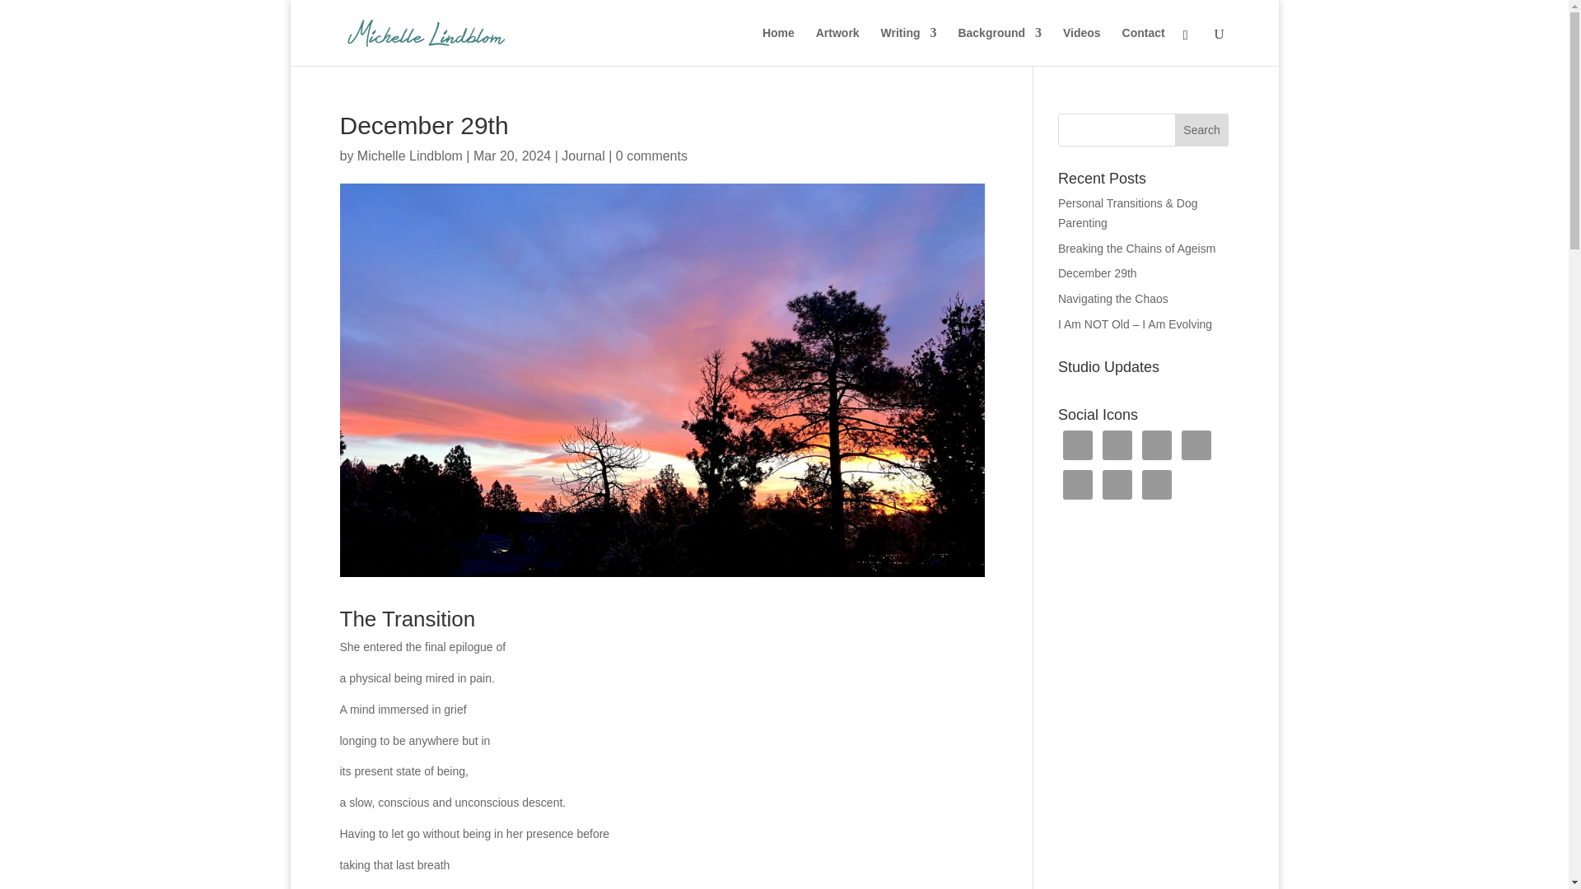 Image resolution: width=1581 pixels, height=889 pixels. I want to click on Breaking the Chains of Ageism, so click(1136, 248).